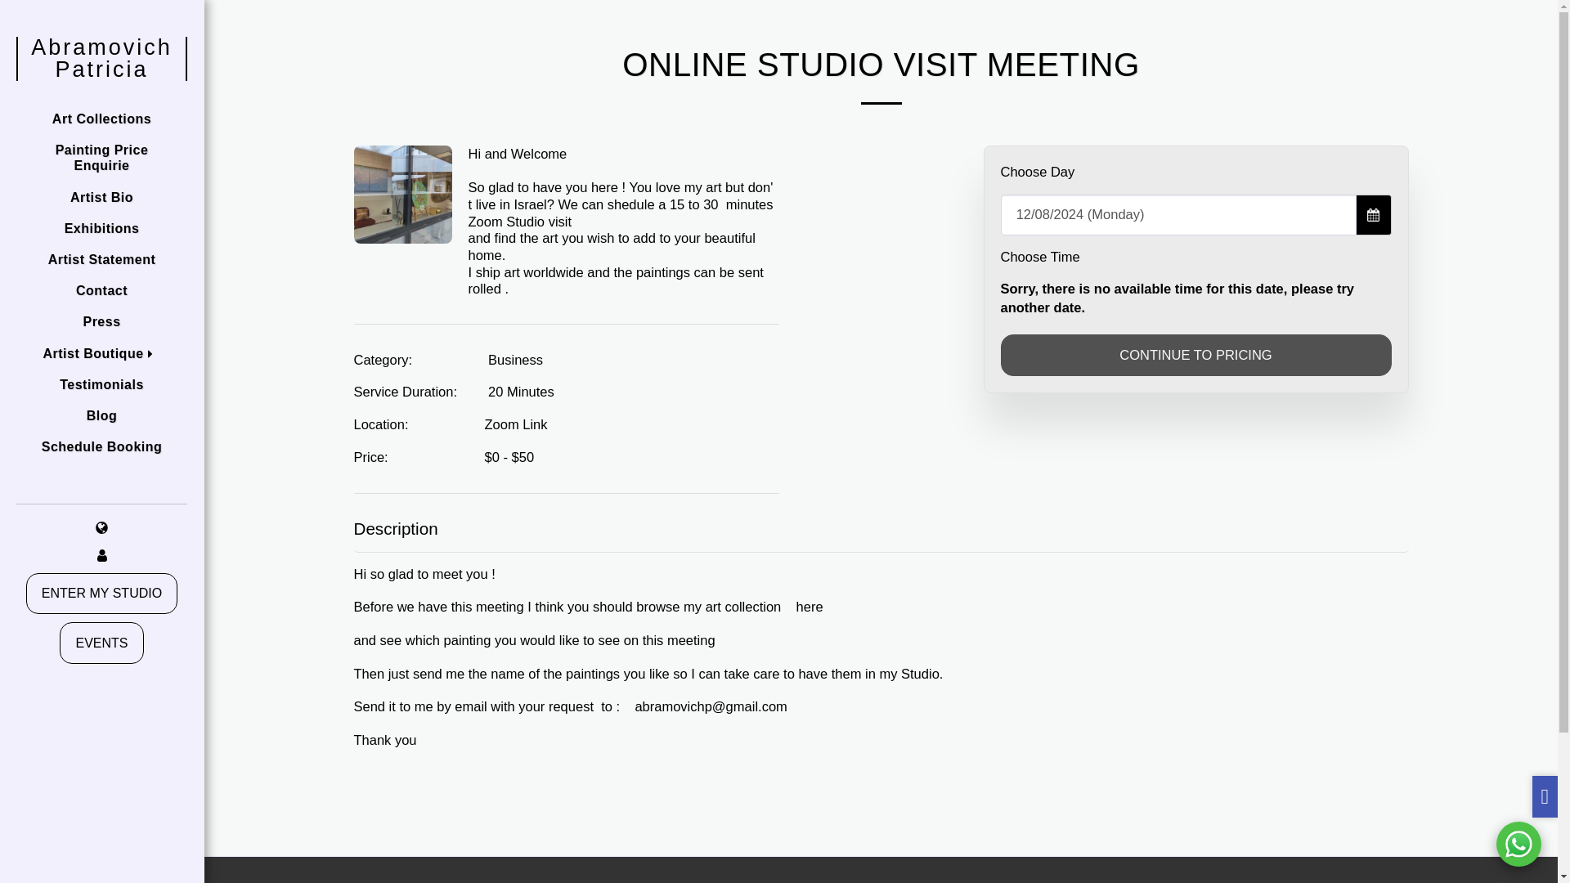  Describe the element at coordinates (101, 643) in the screenshot. I see `EVENTS` at that location.